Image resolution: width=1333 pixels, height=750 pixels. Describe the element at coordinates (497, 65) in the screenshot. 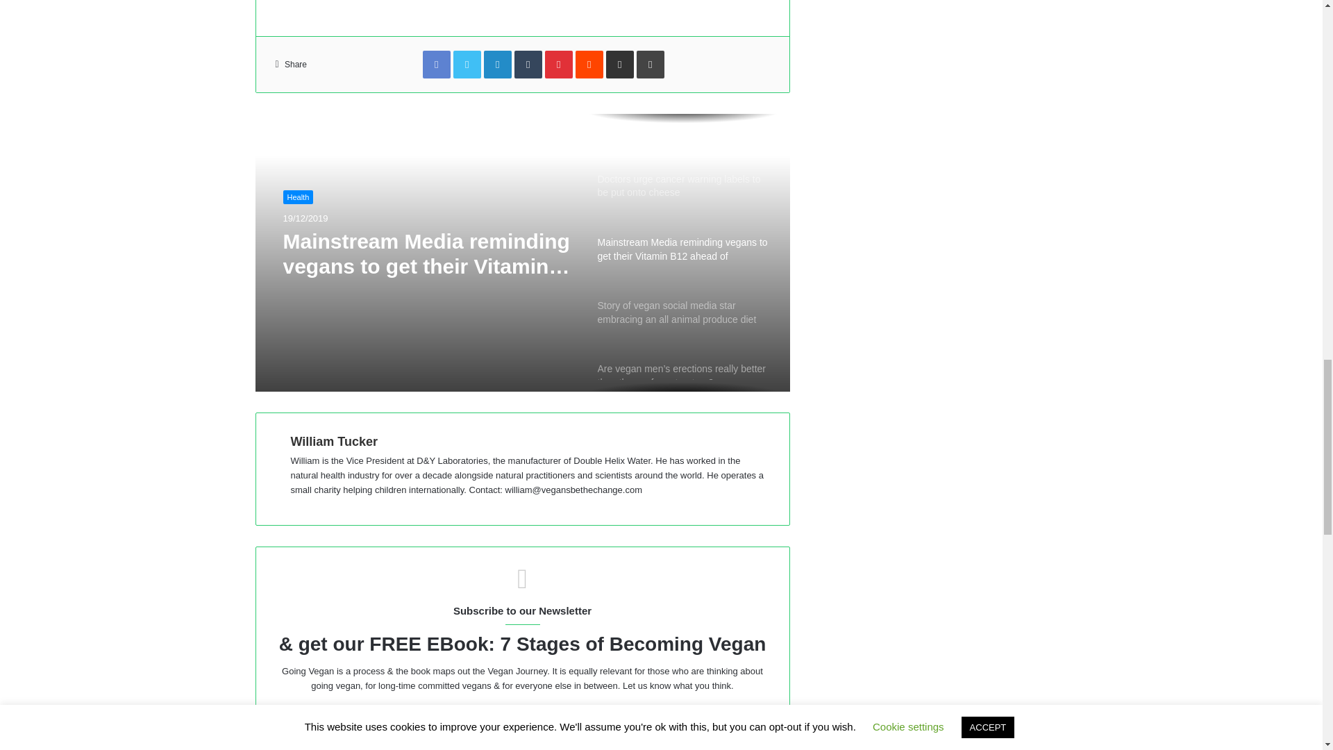

I see `LinkedIn` at that location.